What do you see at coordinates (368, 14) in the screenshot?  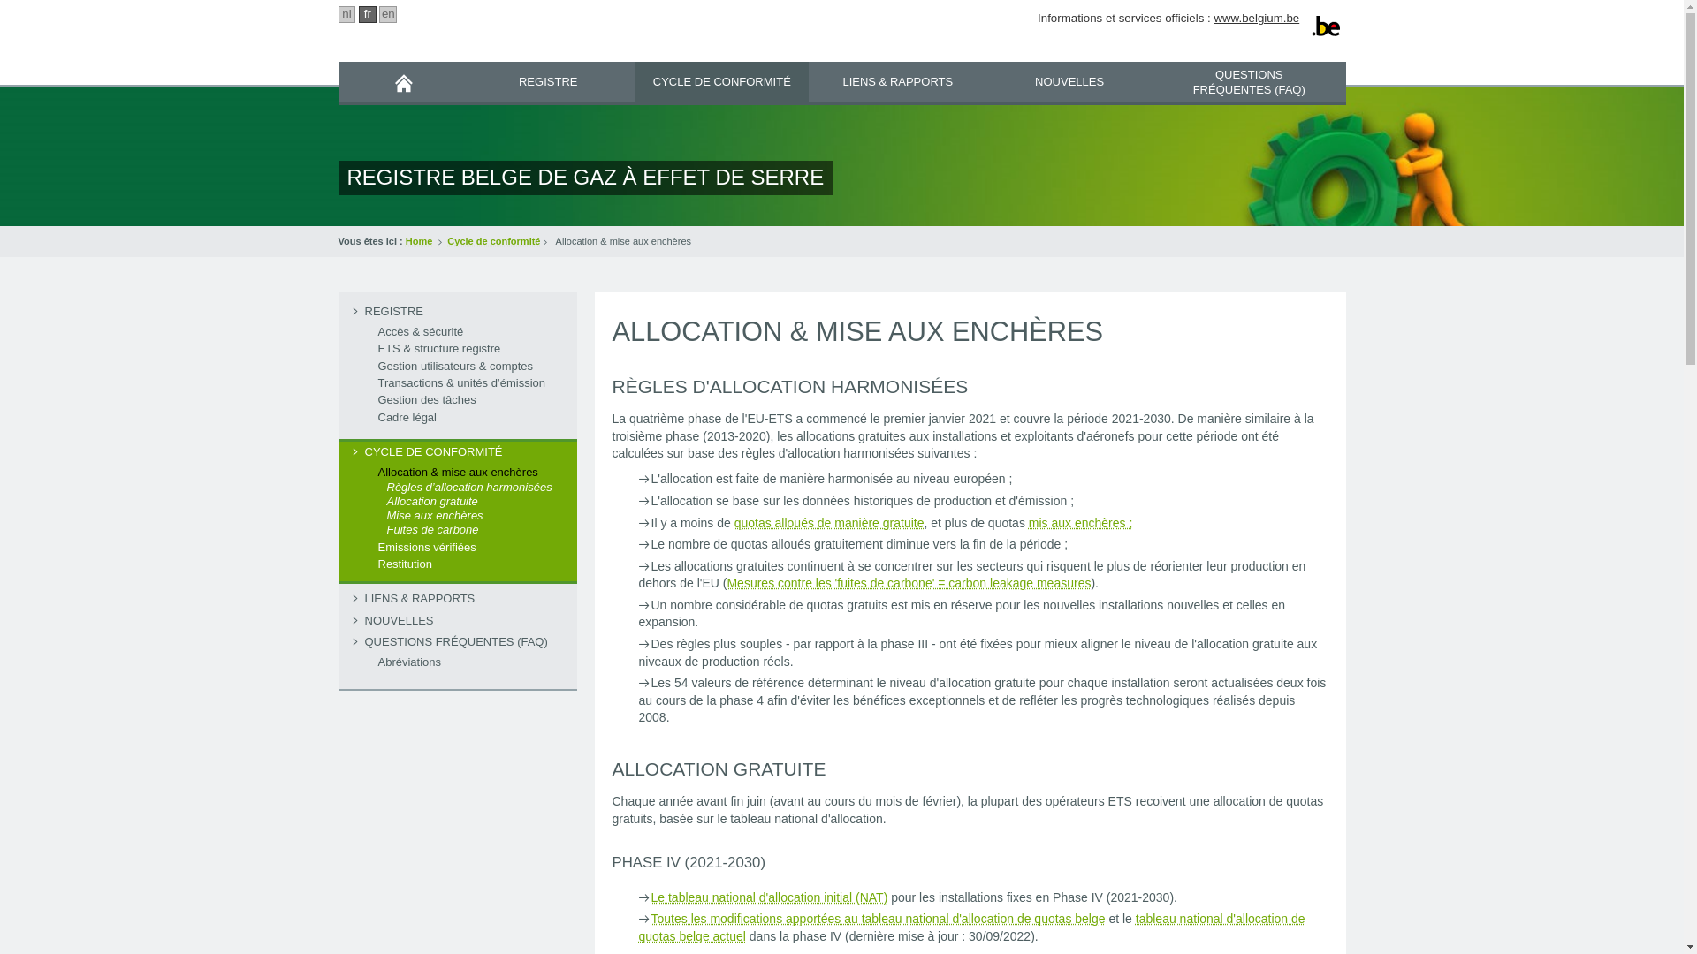 I see `fr` at bounding box center [368, 14].